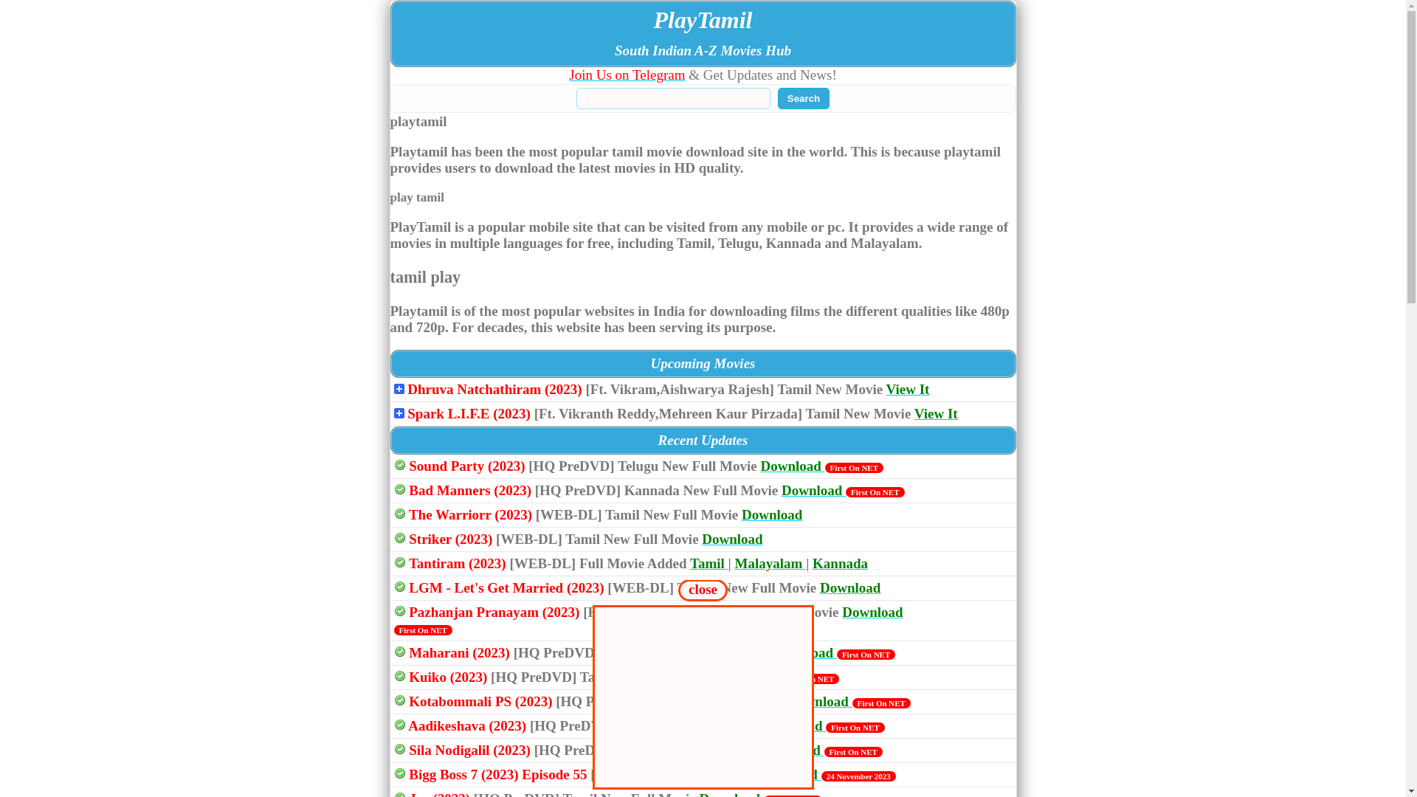 The width and height of the screenshot is (1417, 797). Describe the element at coordinates (804, 99) in the screenshot. I see `Search` at that location.